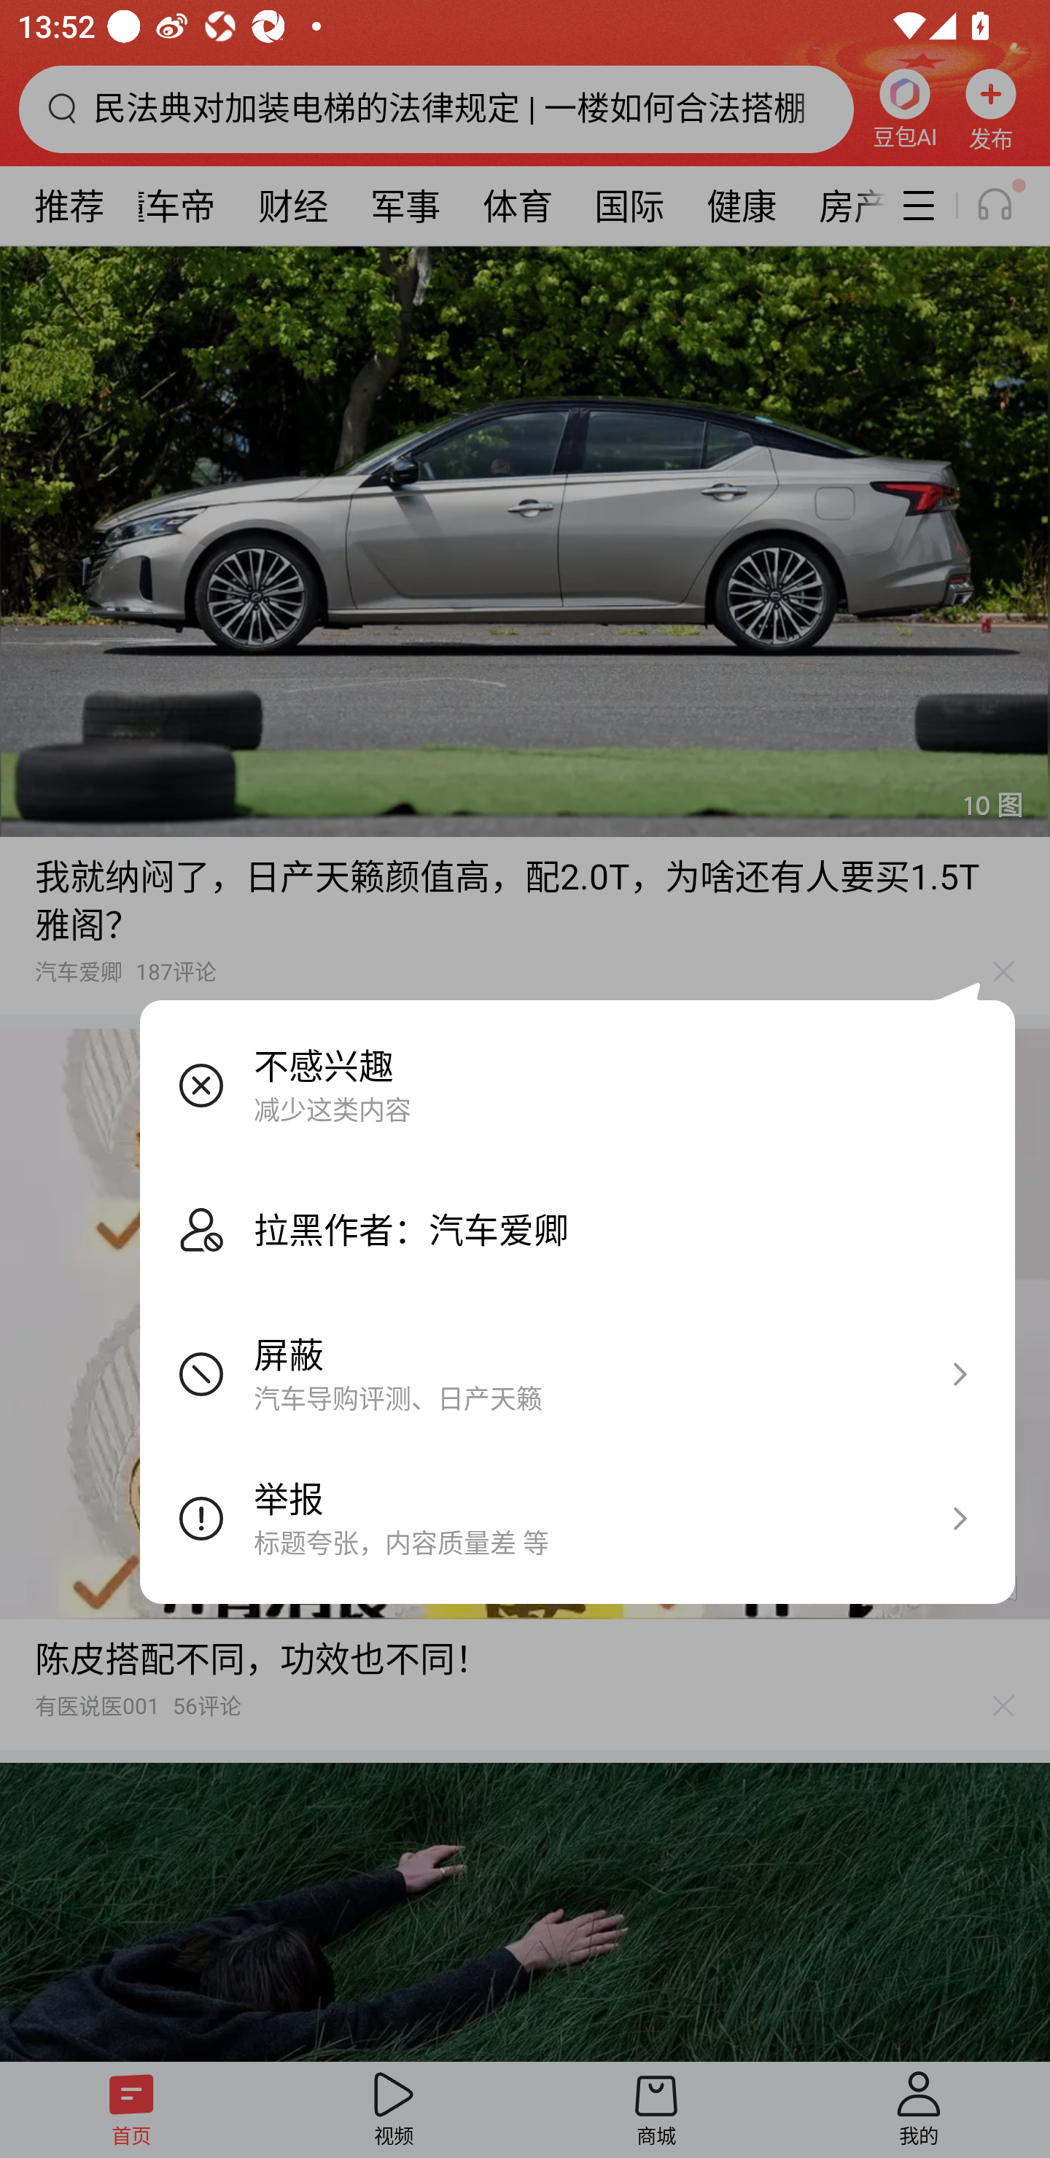 The image size is (1050, 2158). Describe the element at coordinates (577, 1518) in the screenshot. I see `举报 标题夸张，内容质量差 等` at that location.